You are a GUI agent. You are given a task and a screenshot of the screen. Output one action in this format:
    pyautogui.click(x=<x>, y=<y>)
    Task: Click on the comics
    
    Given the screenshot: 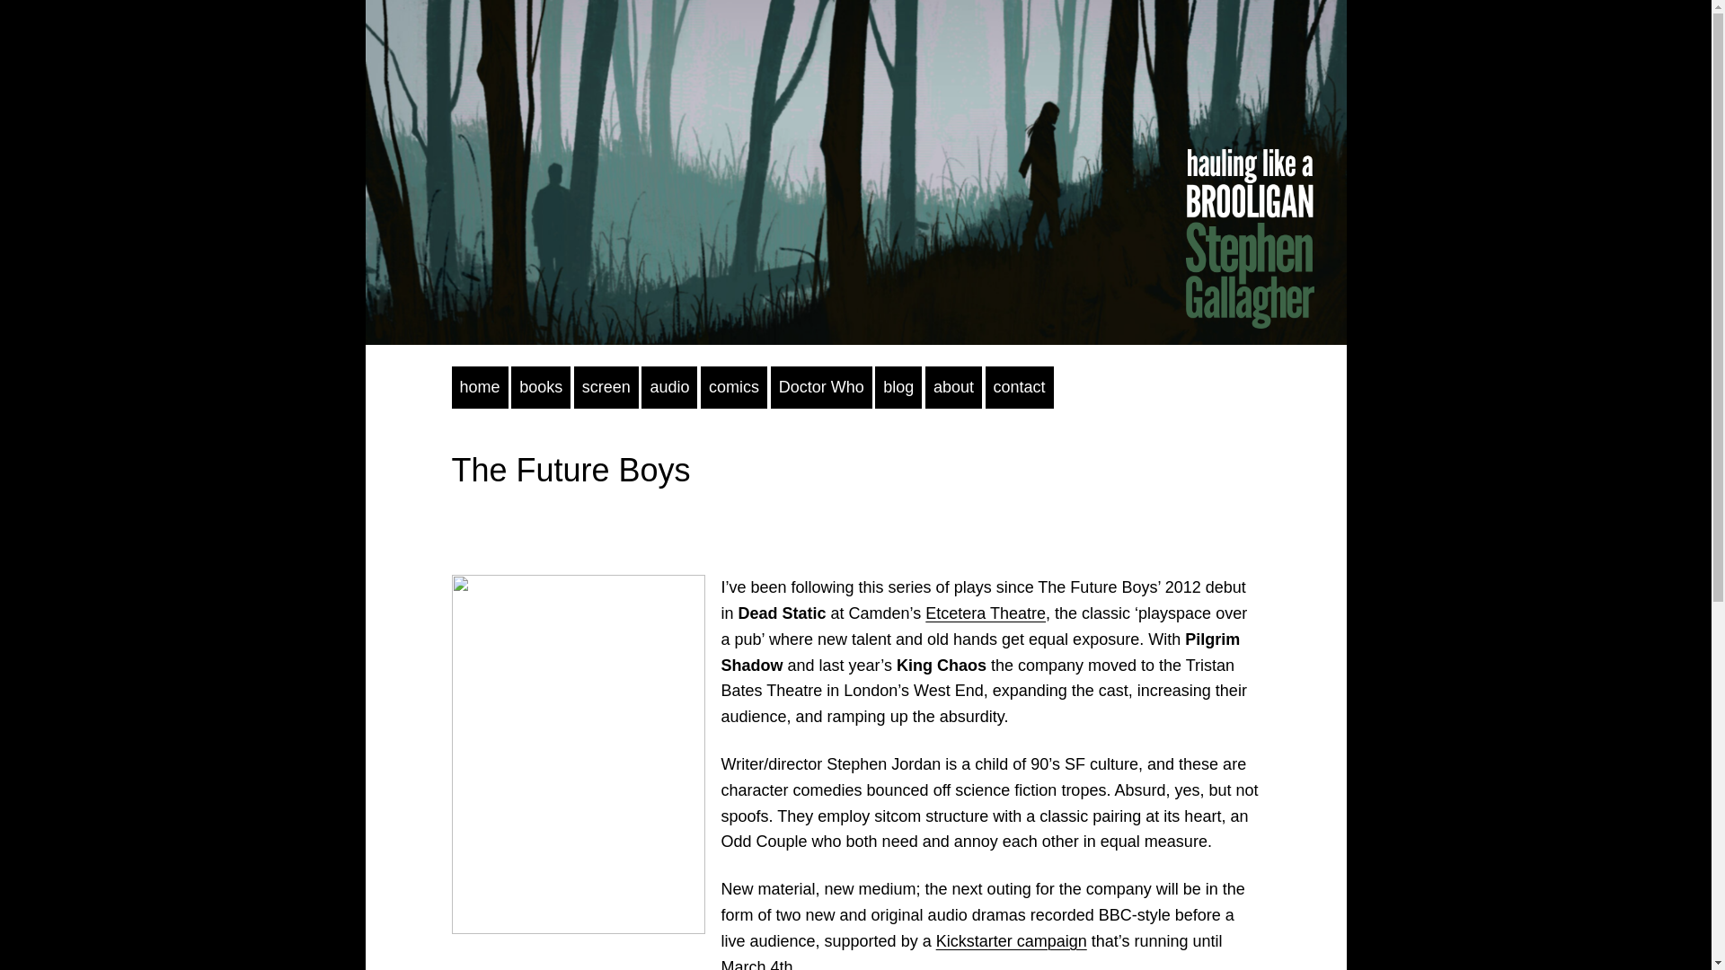 What is the action you would take?
    pyautogui.click(x=733, y=387)
    